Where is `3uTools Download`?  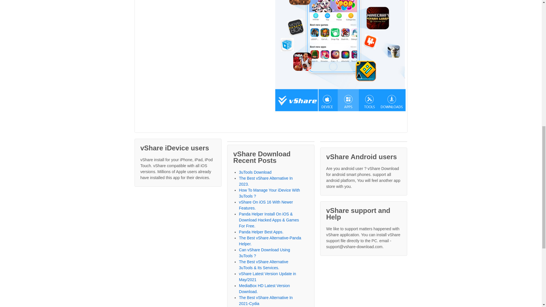
3uTools Download is located at coordinates (255, 172).